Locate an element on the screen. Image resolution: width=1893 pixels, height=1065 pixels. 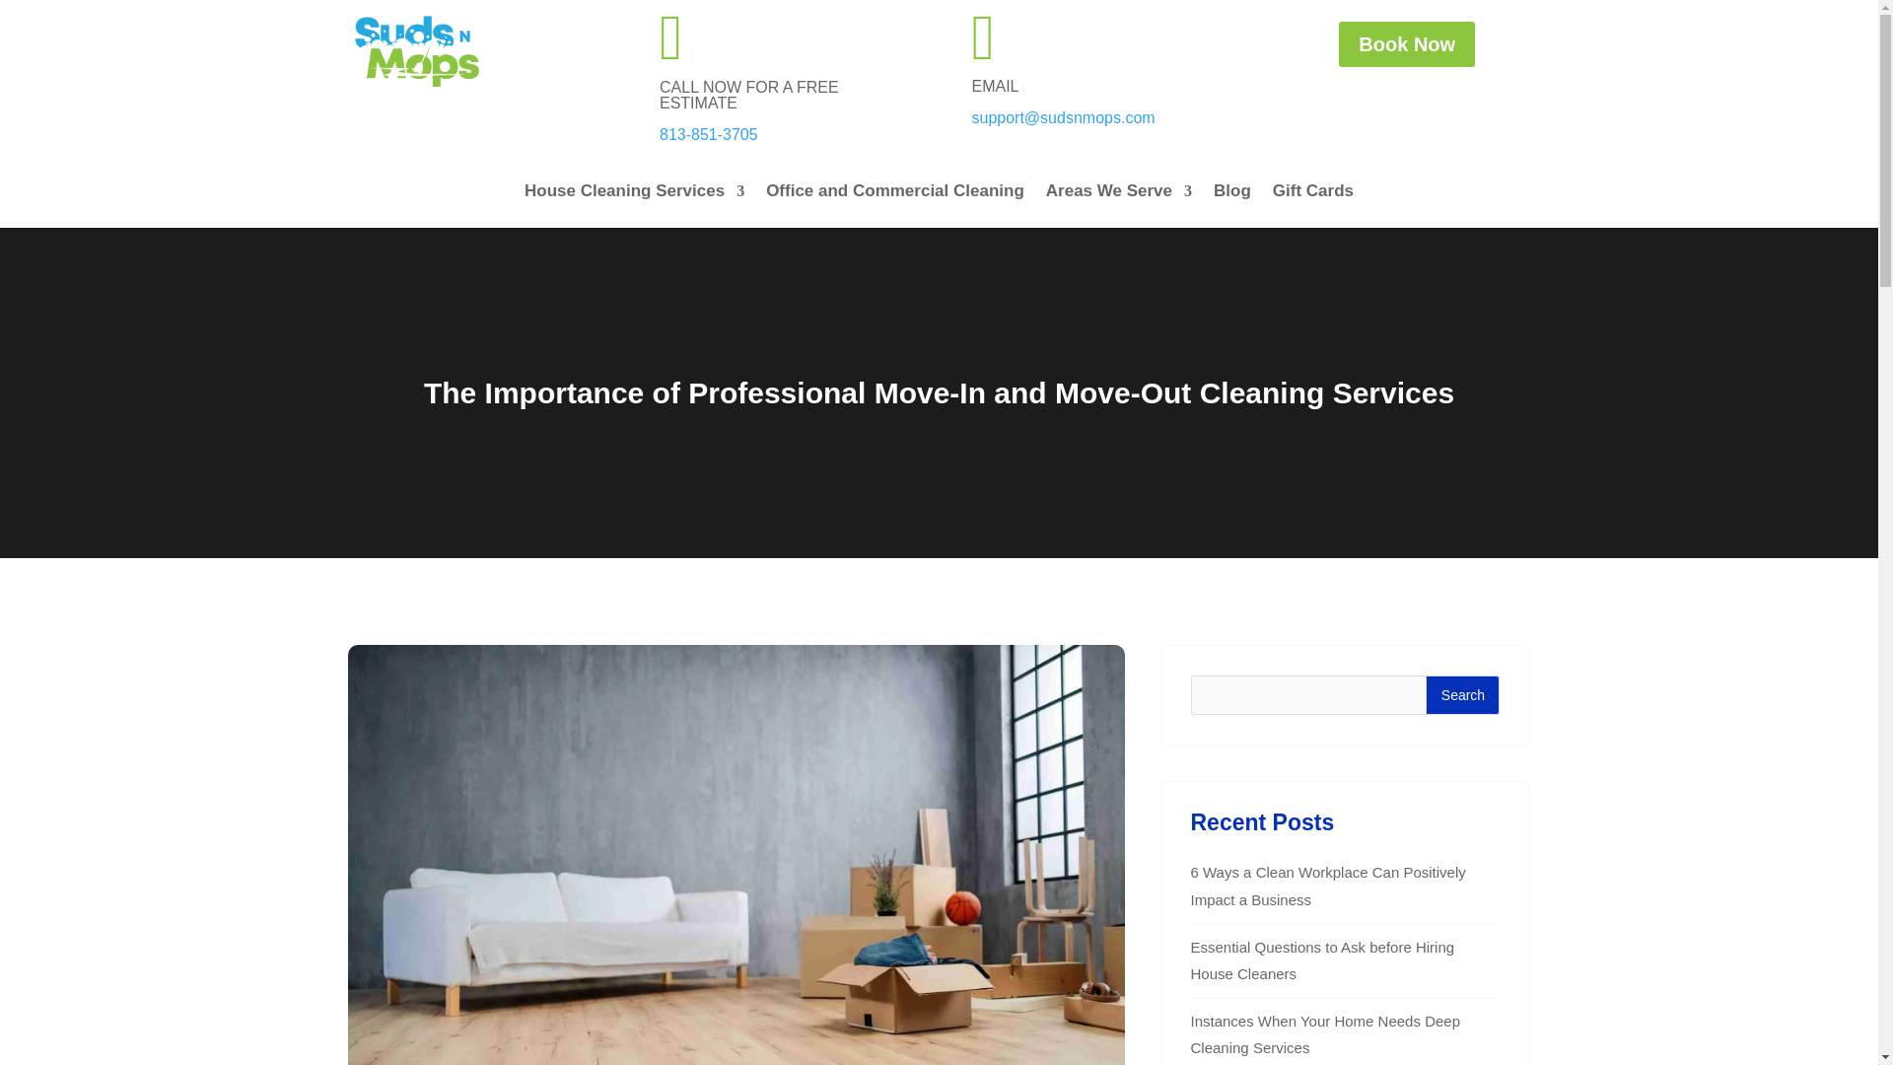
Book Now is located at coordinates (1406, 43).